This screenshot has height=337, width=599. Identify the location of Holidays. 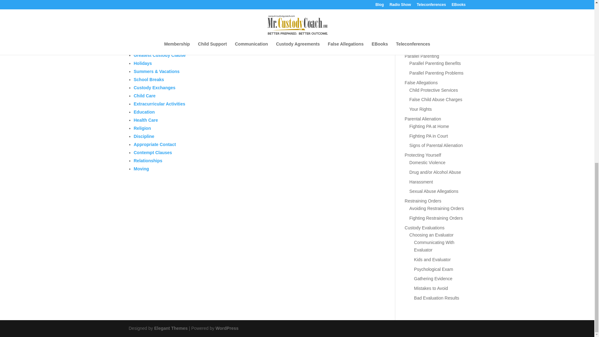
(142, 63).